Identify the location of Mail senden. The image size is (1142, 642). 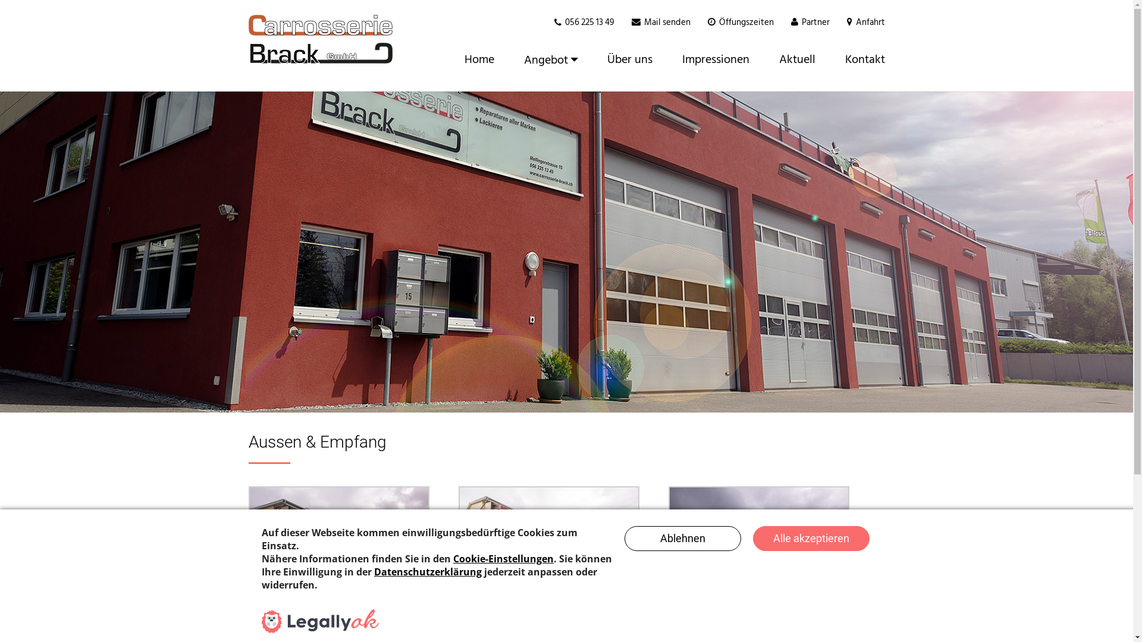
(667, 23).